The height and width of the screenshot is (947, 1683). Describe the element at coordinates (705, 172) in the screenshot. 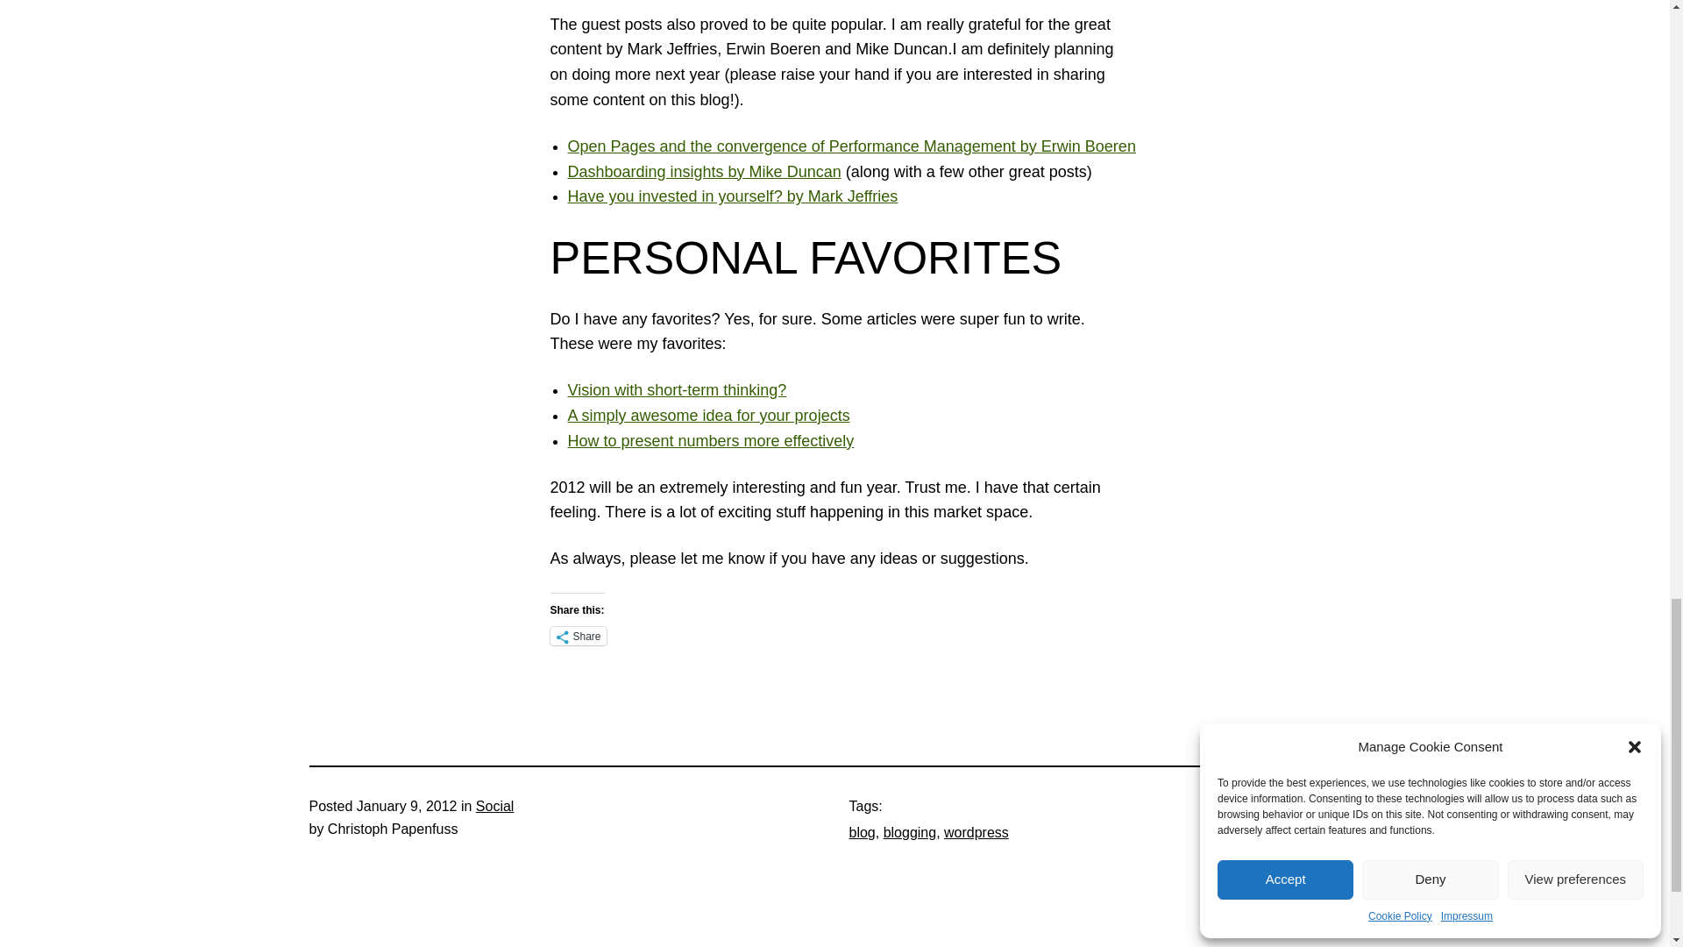

I see `Dashboarding insights by Mike Duncan` at that location.